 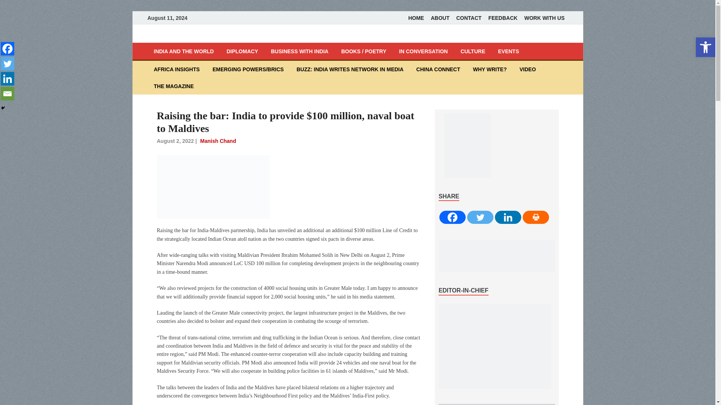 What do you see at coordinates (508, 51) in the screenshot?
I see `EVENTS` at bounding box center [508, 51].